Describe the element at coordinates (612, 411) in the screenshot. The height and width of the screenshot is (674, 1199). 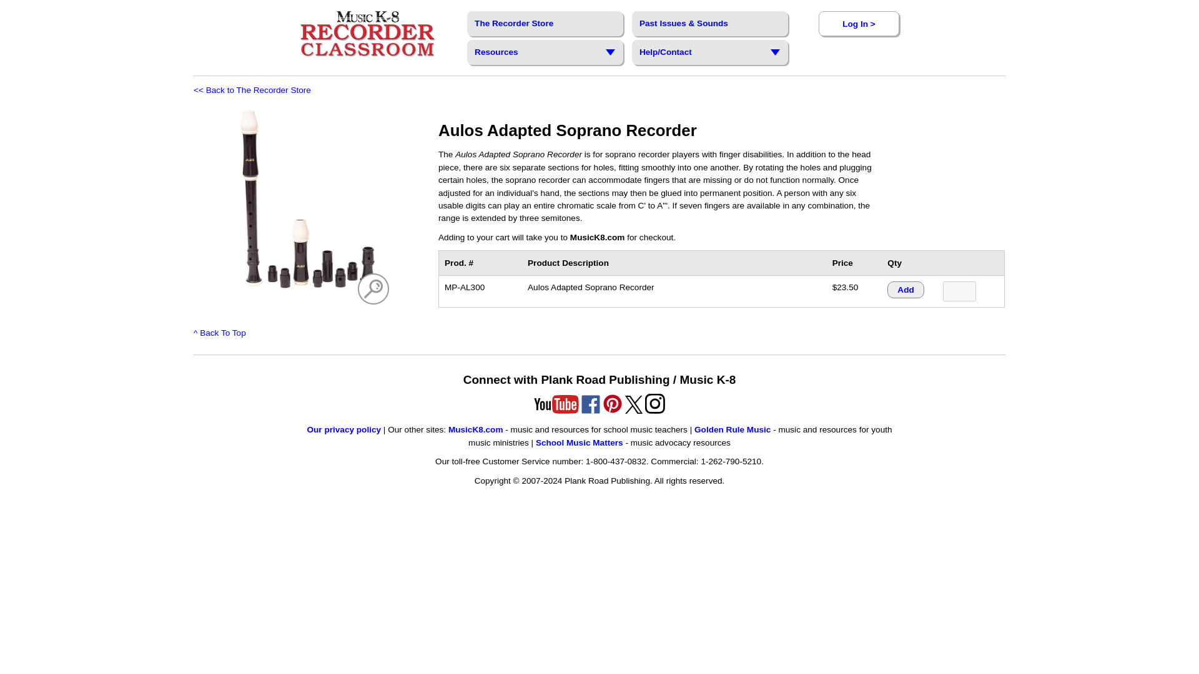
I see `Pinterest` at that location.